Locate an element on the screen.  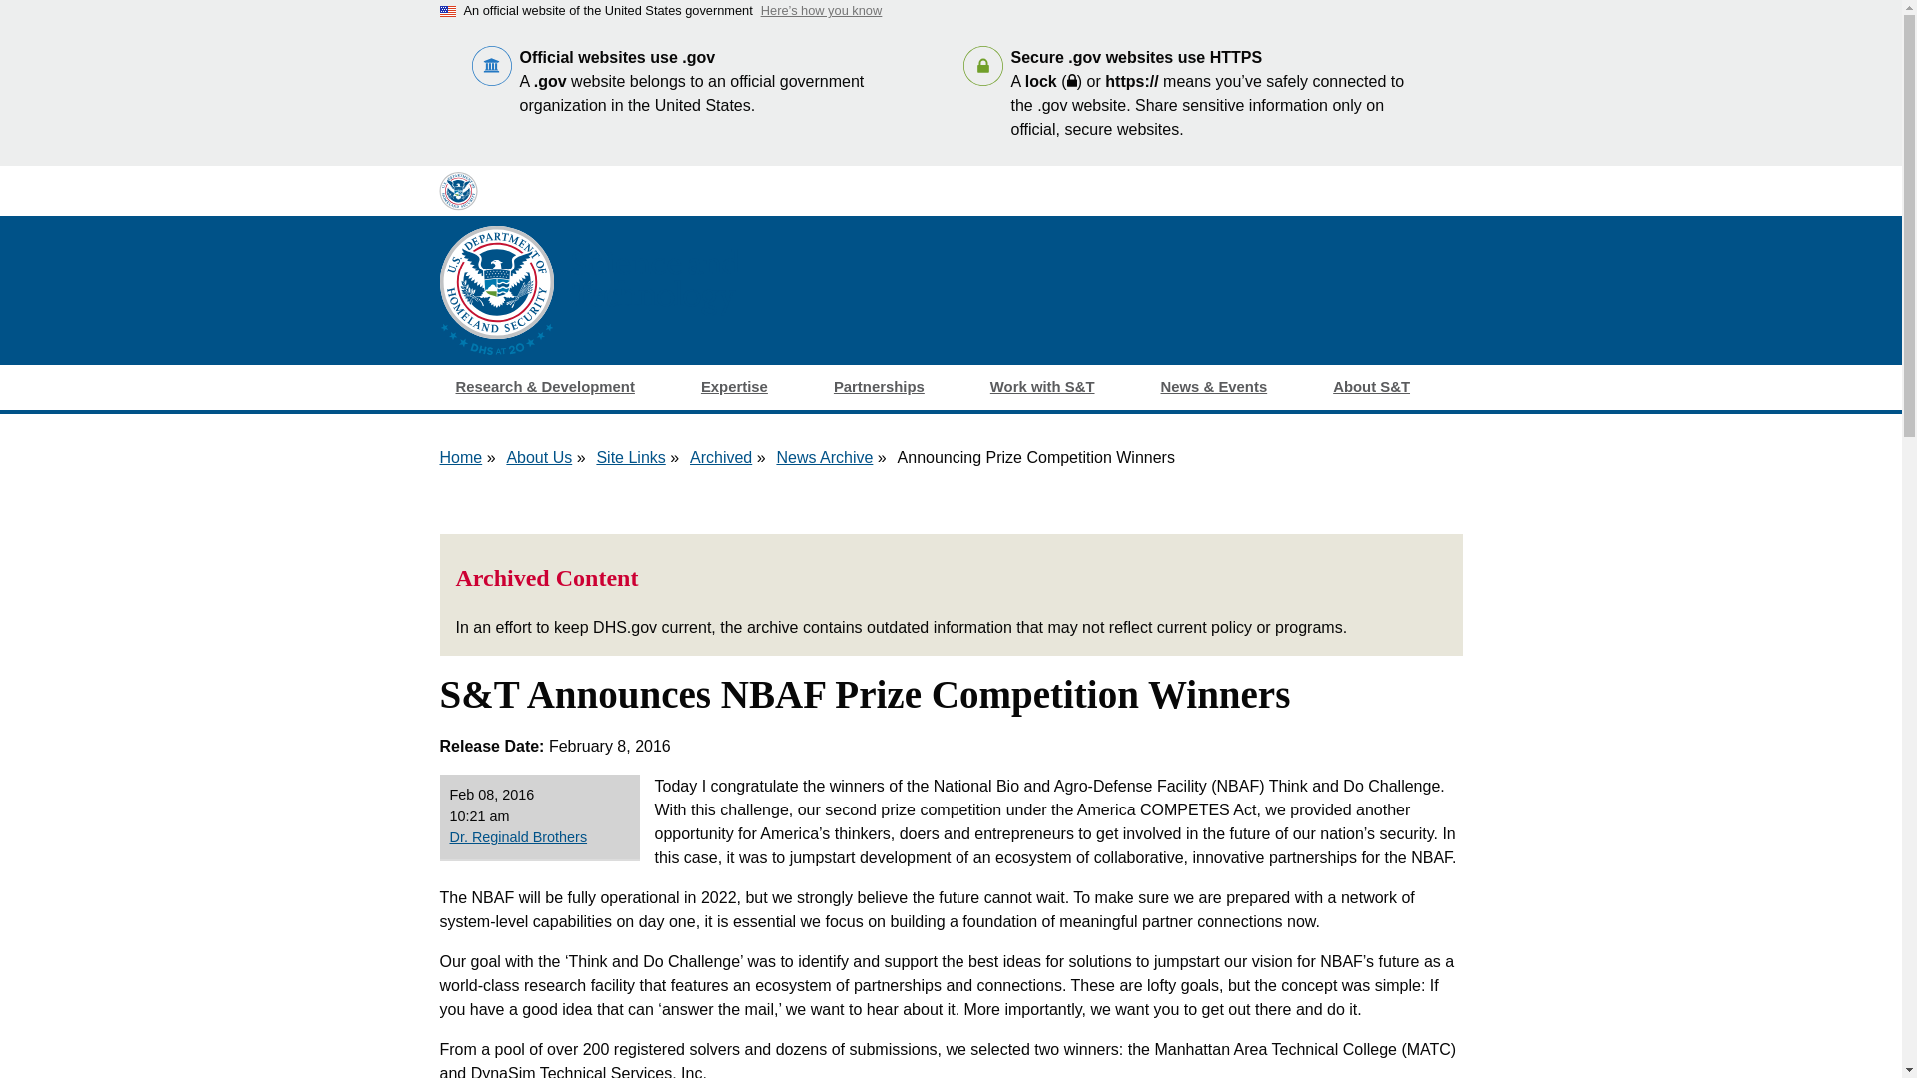
About Us is located at coordinates (538, 457).